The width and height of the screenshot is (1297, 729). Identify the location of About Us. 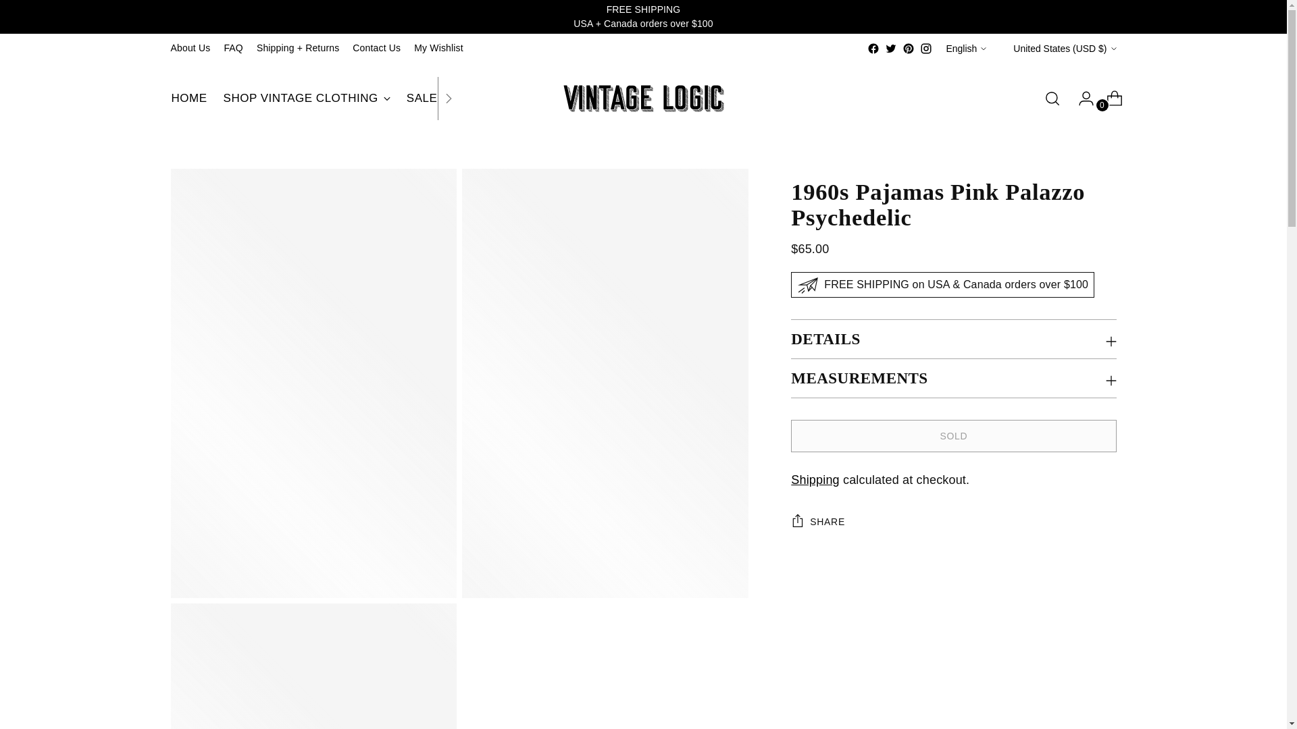
(190, 48).